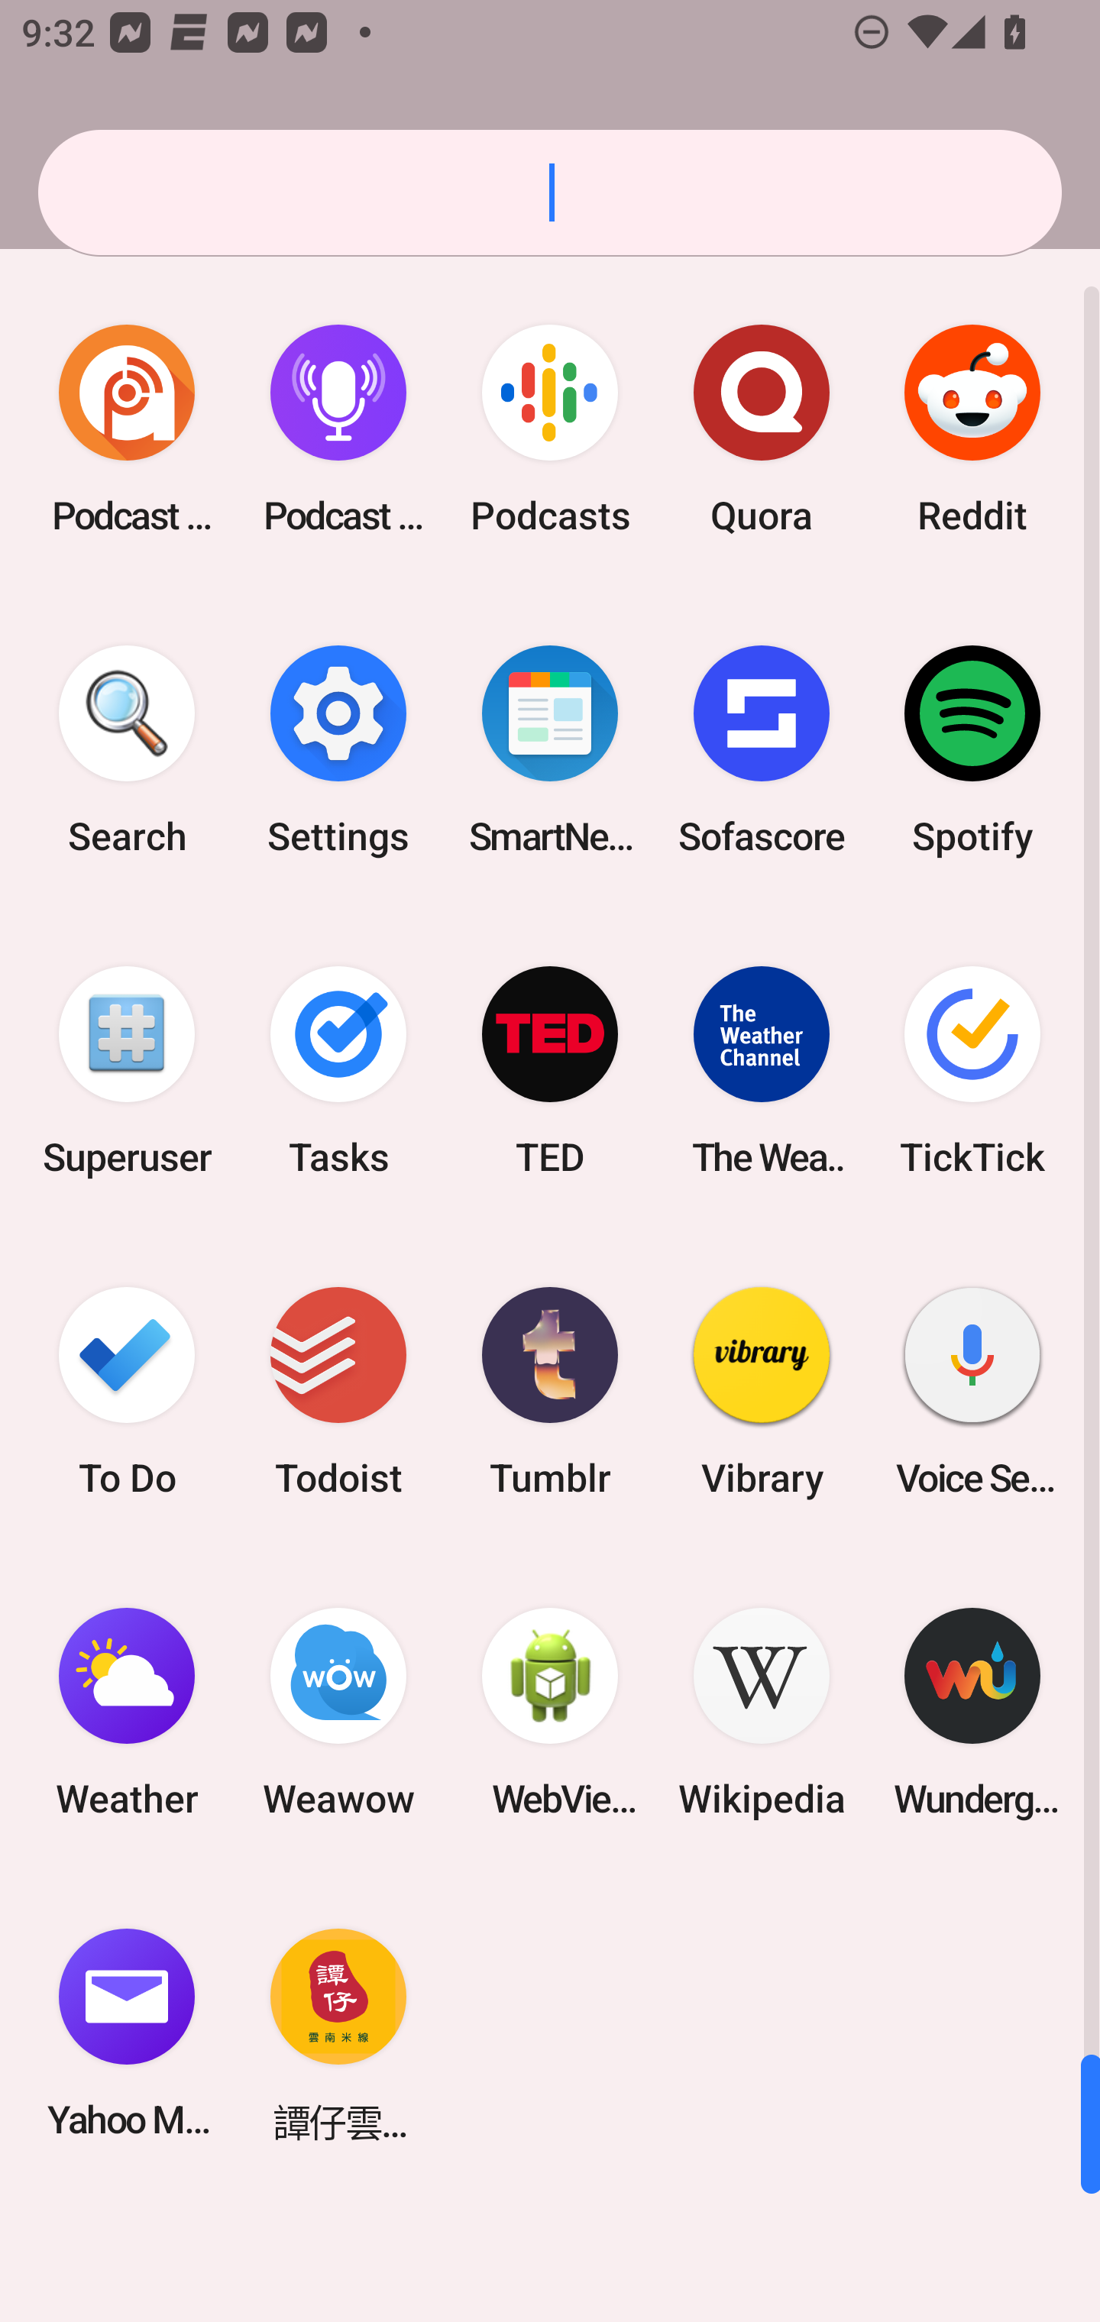 The width and height of the screenshot is (1100, 2322). Describe the element at coordinates (550, 429) in the screenshot. I see `Podcasts` at that location.